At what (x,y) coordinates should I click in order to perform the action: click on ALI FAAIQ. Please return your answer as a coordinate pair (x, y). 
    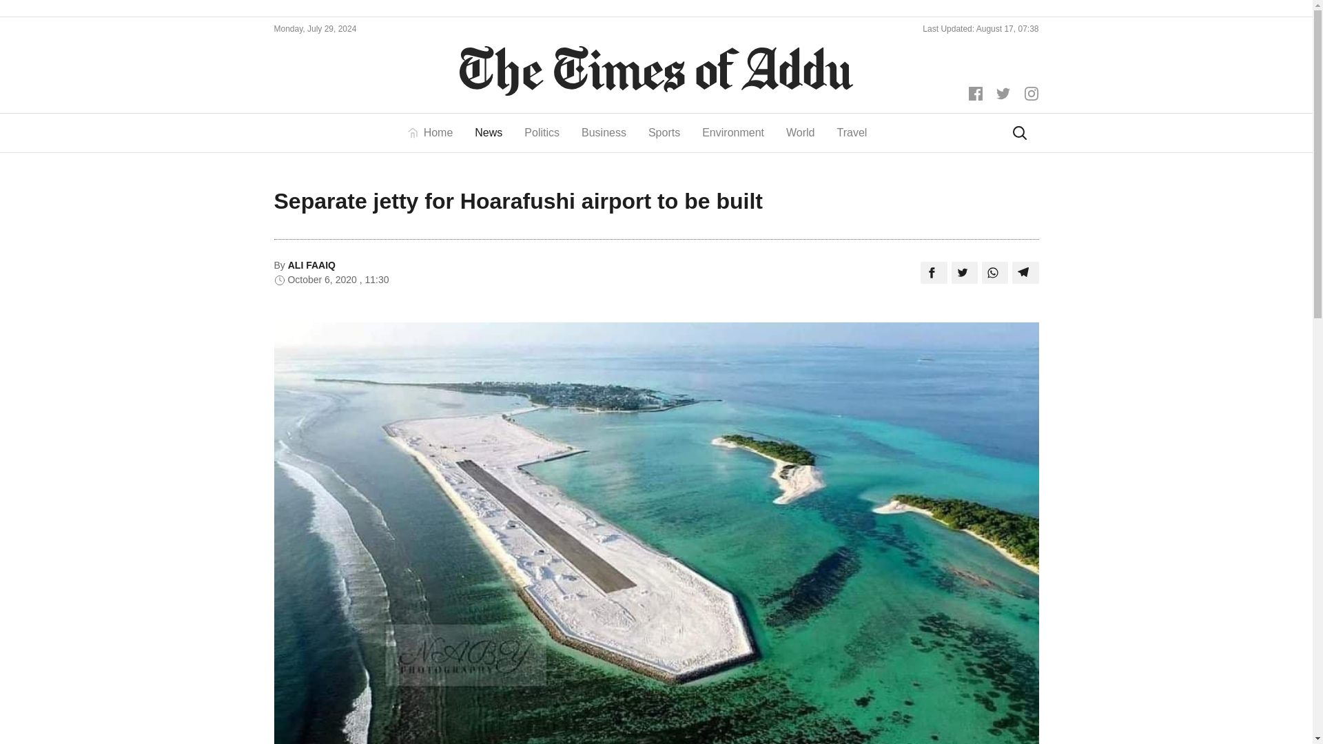
    Looking at the image, I should click on (311, 265).